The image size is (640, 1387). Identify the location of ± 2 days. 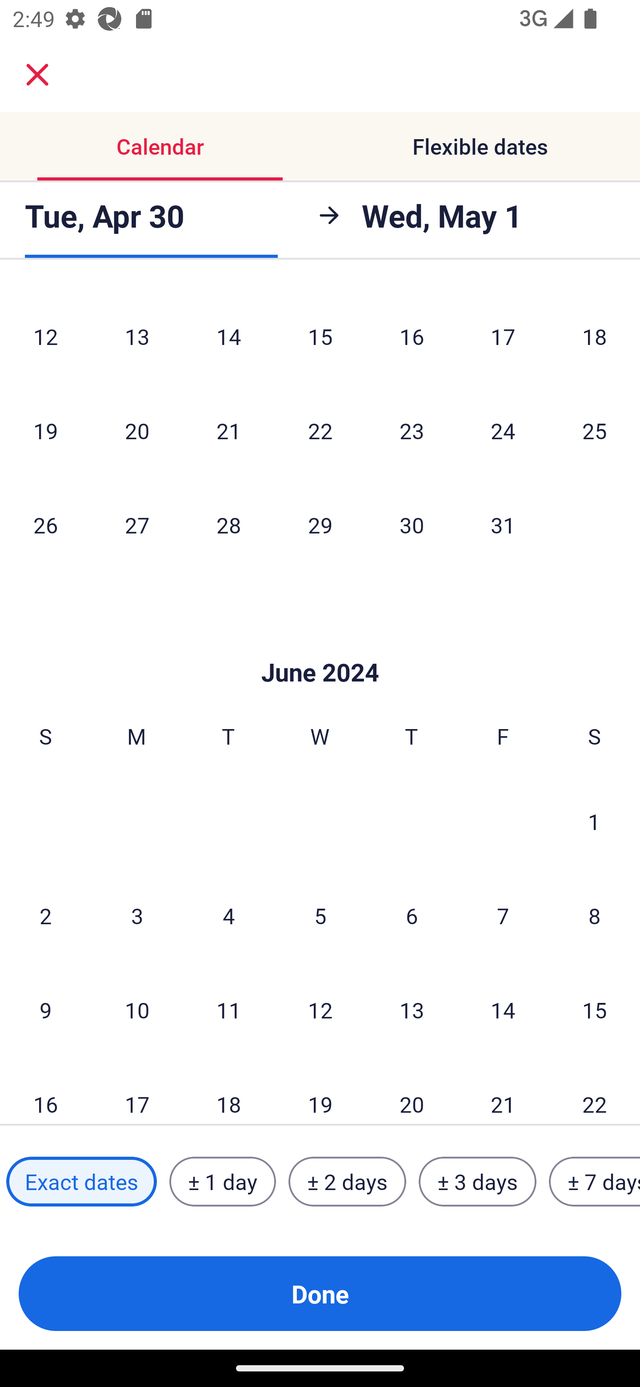
(348, 1182).